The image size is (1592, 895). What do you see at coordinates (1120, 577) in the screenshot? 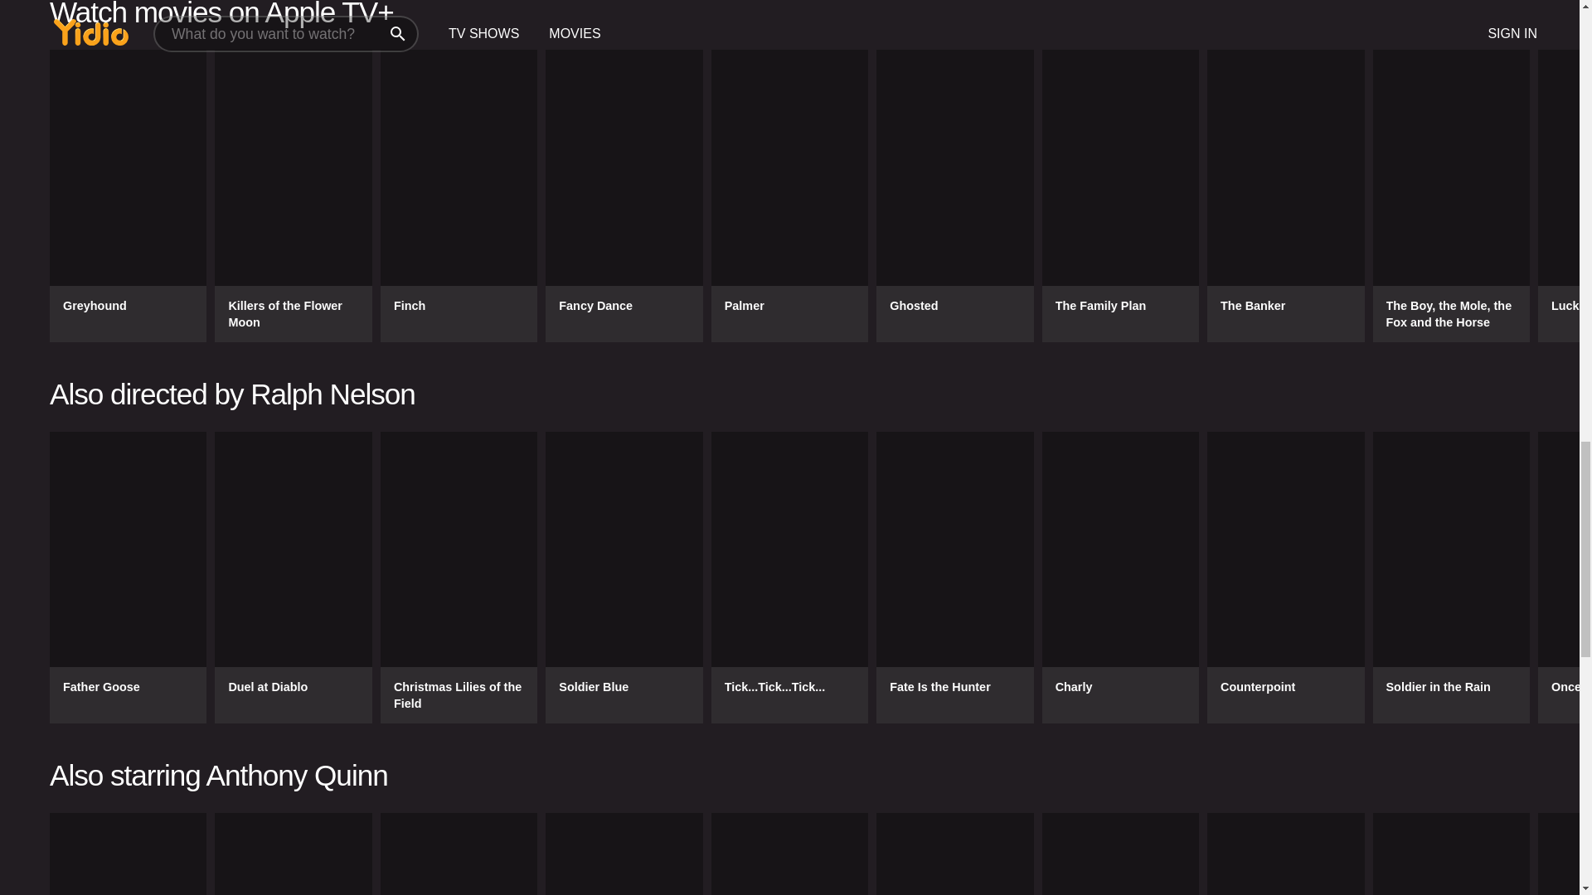
I see `Charly` at bounding box center [1120, 577].